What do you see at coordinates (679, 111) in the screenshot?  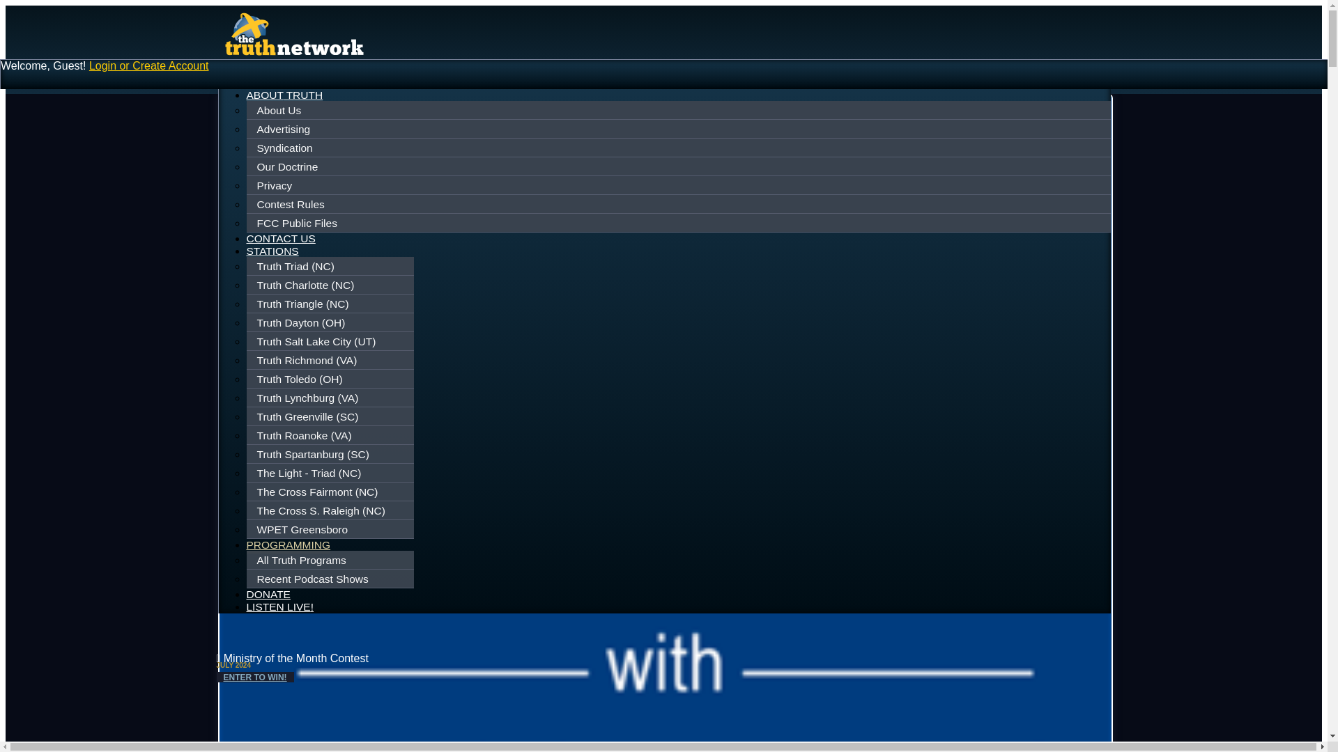 I see `About Us` at bounding box center [679, 111].